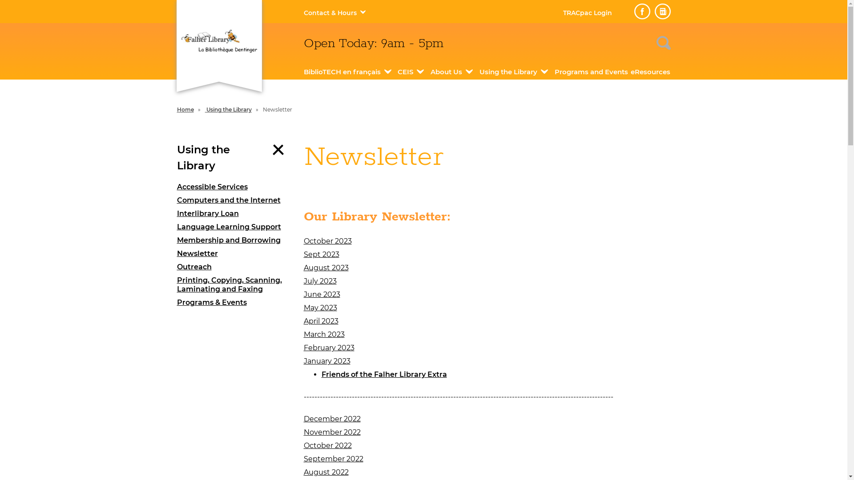 The width and height of the screenshot is (854, 480). Describe the element at coordinates (322, 294) in the screenshot. I see `June 2023` at that location.